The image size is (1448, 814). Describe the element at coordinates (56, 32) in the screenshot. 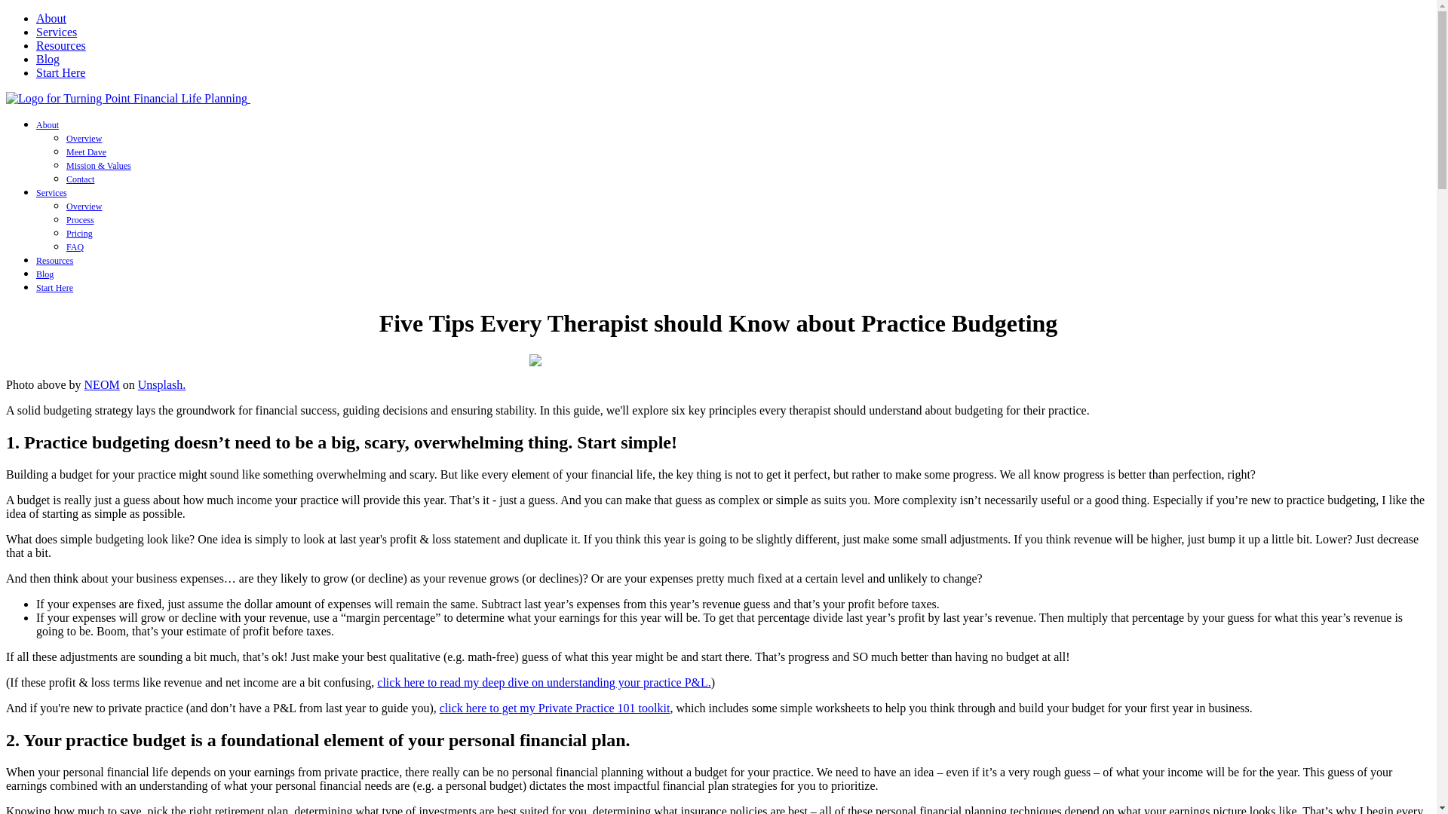

I see `Services` at that location.